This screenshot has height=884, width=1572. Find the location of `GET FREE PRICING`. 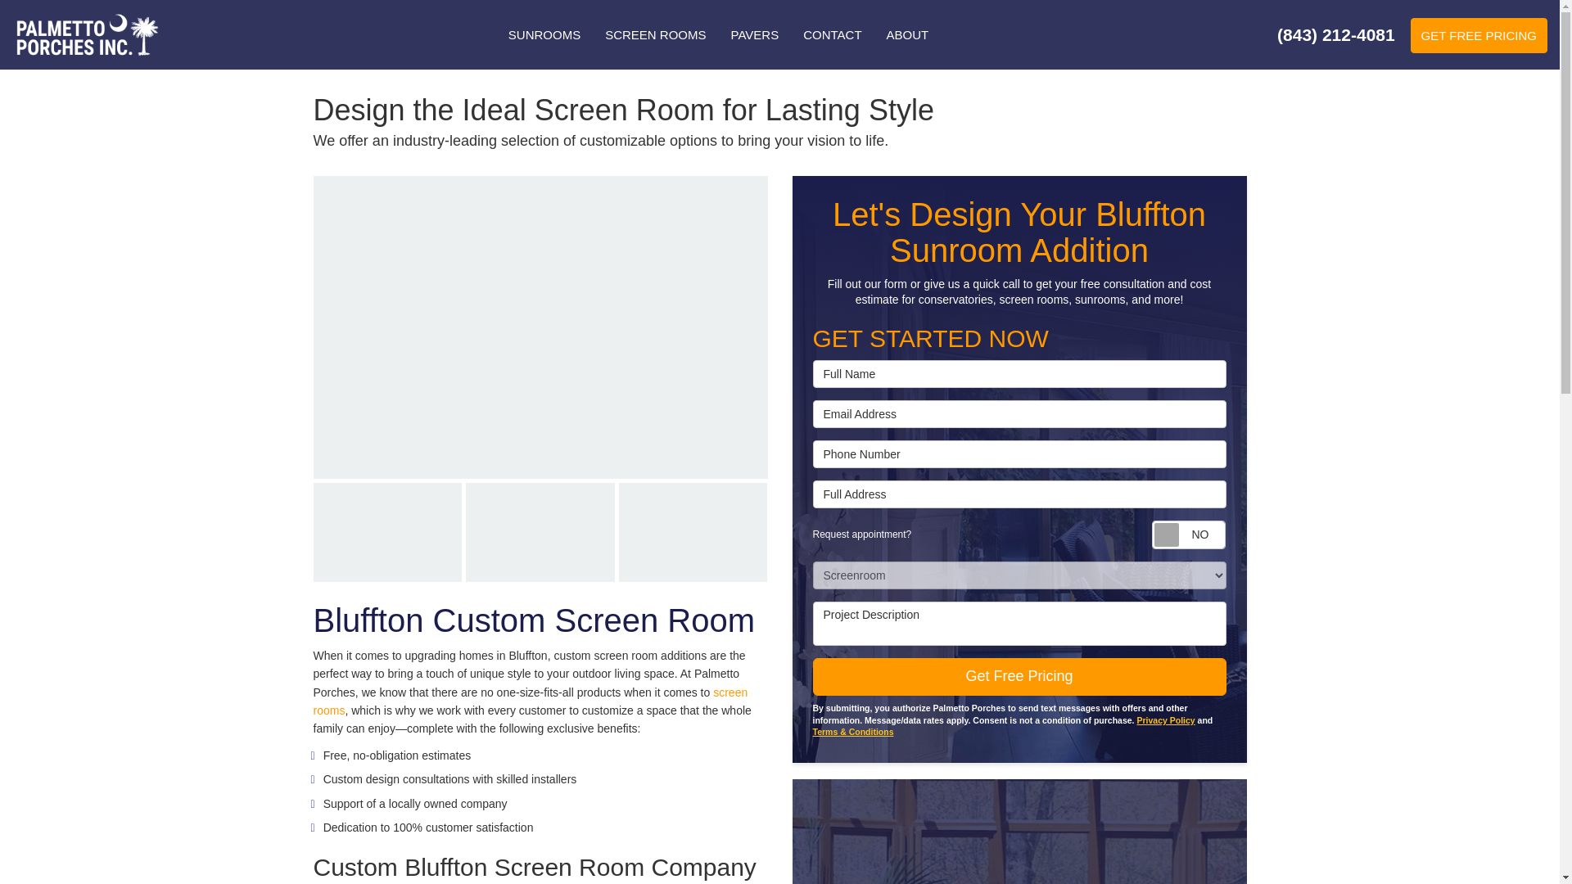

GET FREE PRICING is located at coordinates (1479, 34).